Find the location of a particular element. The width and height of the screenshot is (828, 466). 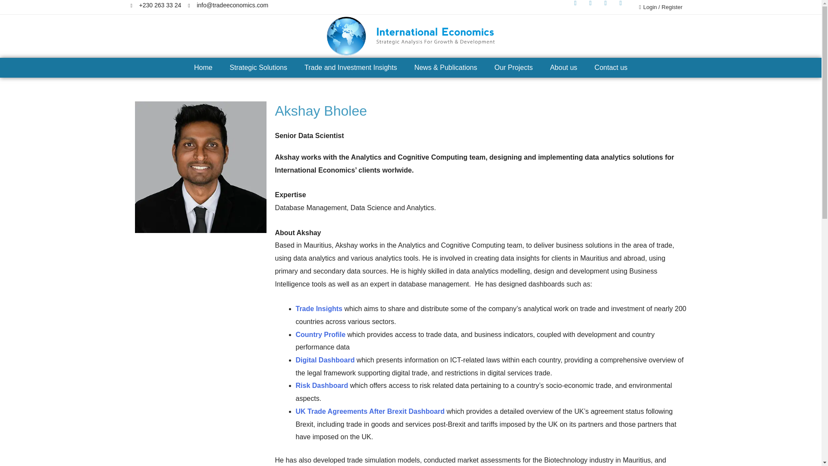

Contact us is located at coordinates (611, 67).